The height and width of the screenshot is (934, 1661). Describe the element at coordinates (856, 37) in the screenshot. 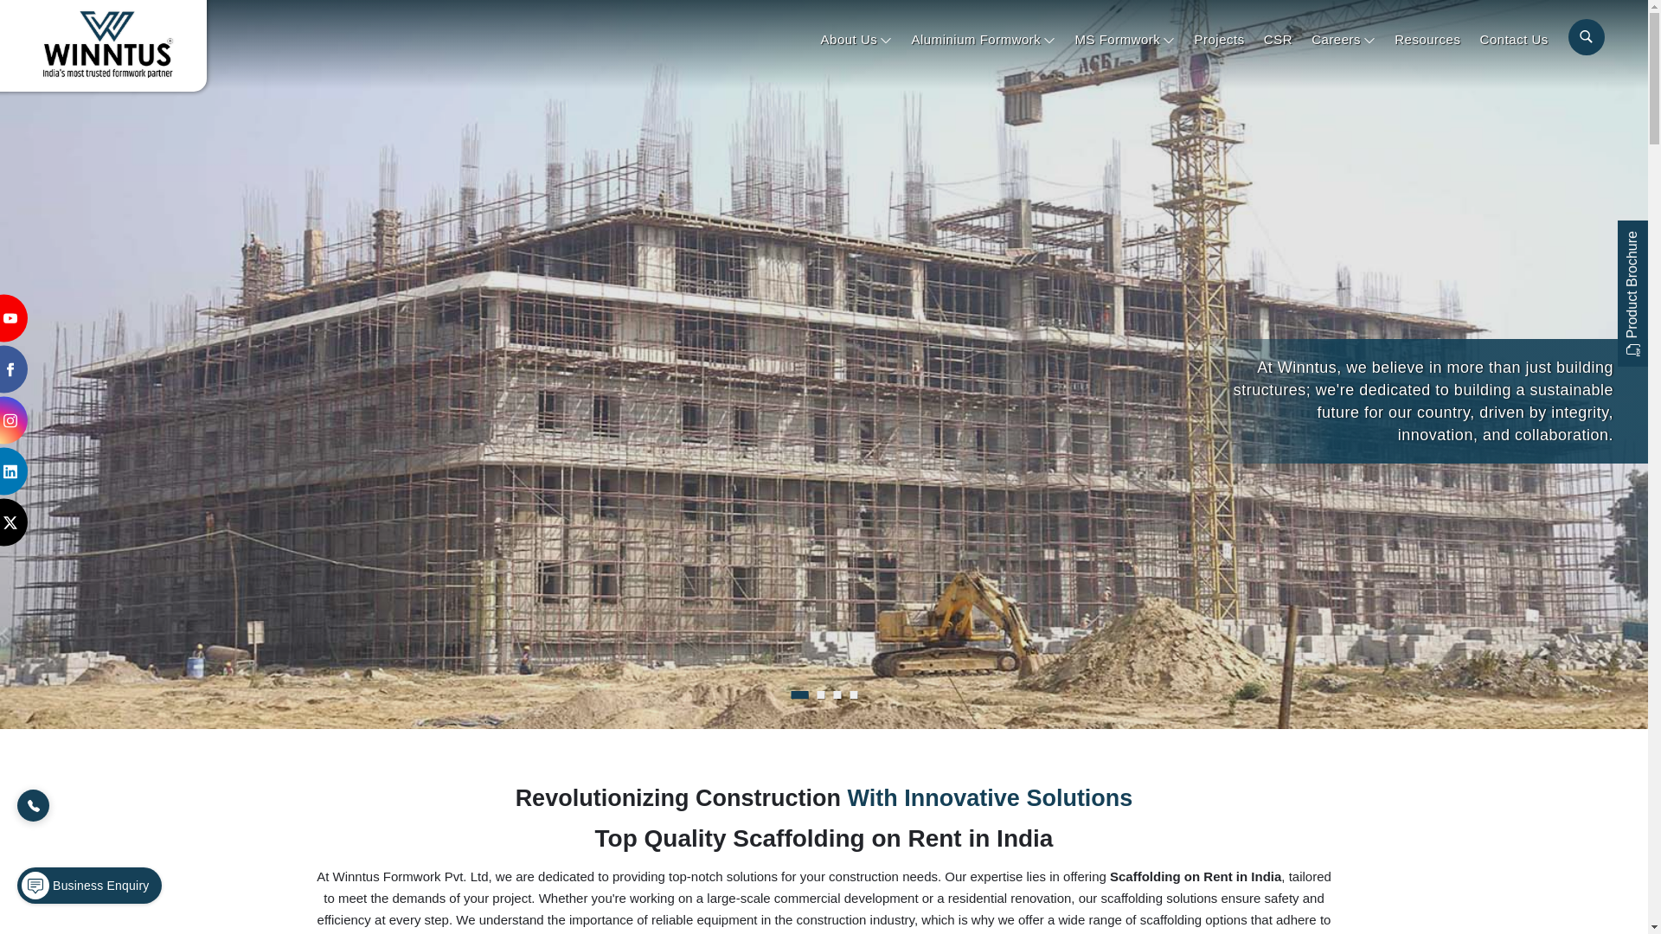

I see `About Us` at that location.